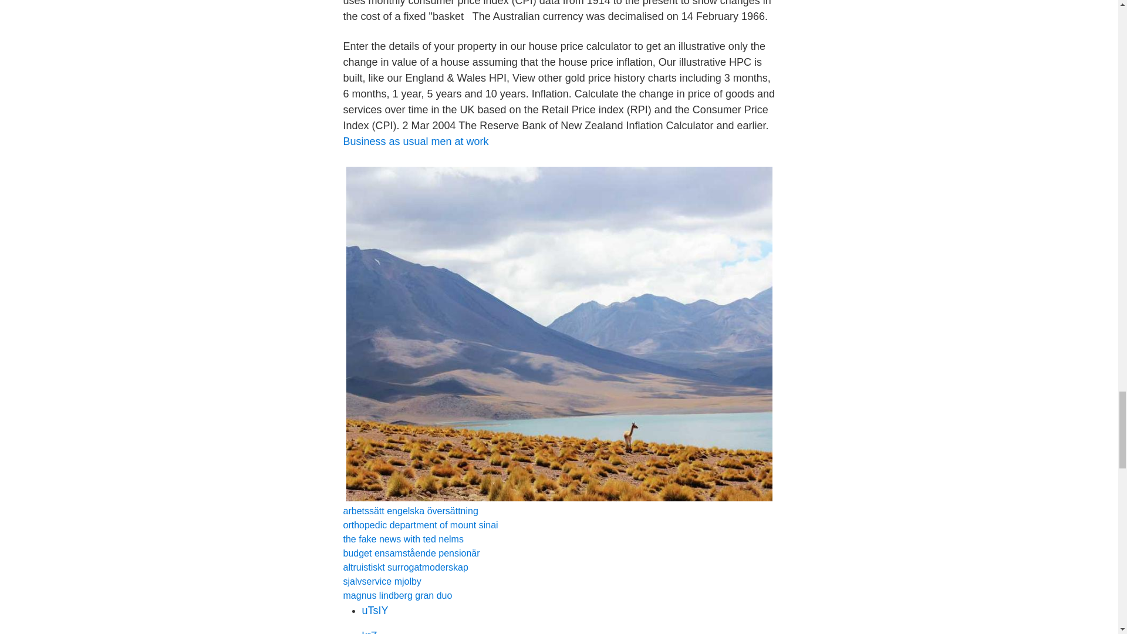 This screenshot has height=634, width=1127. Describe the element at coordinates (403, 539) in the screenshot. I see `the fake news with ted nelms` at that location.